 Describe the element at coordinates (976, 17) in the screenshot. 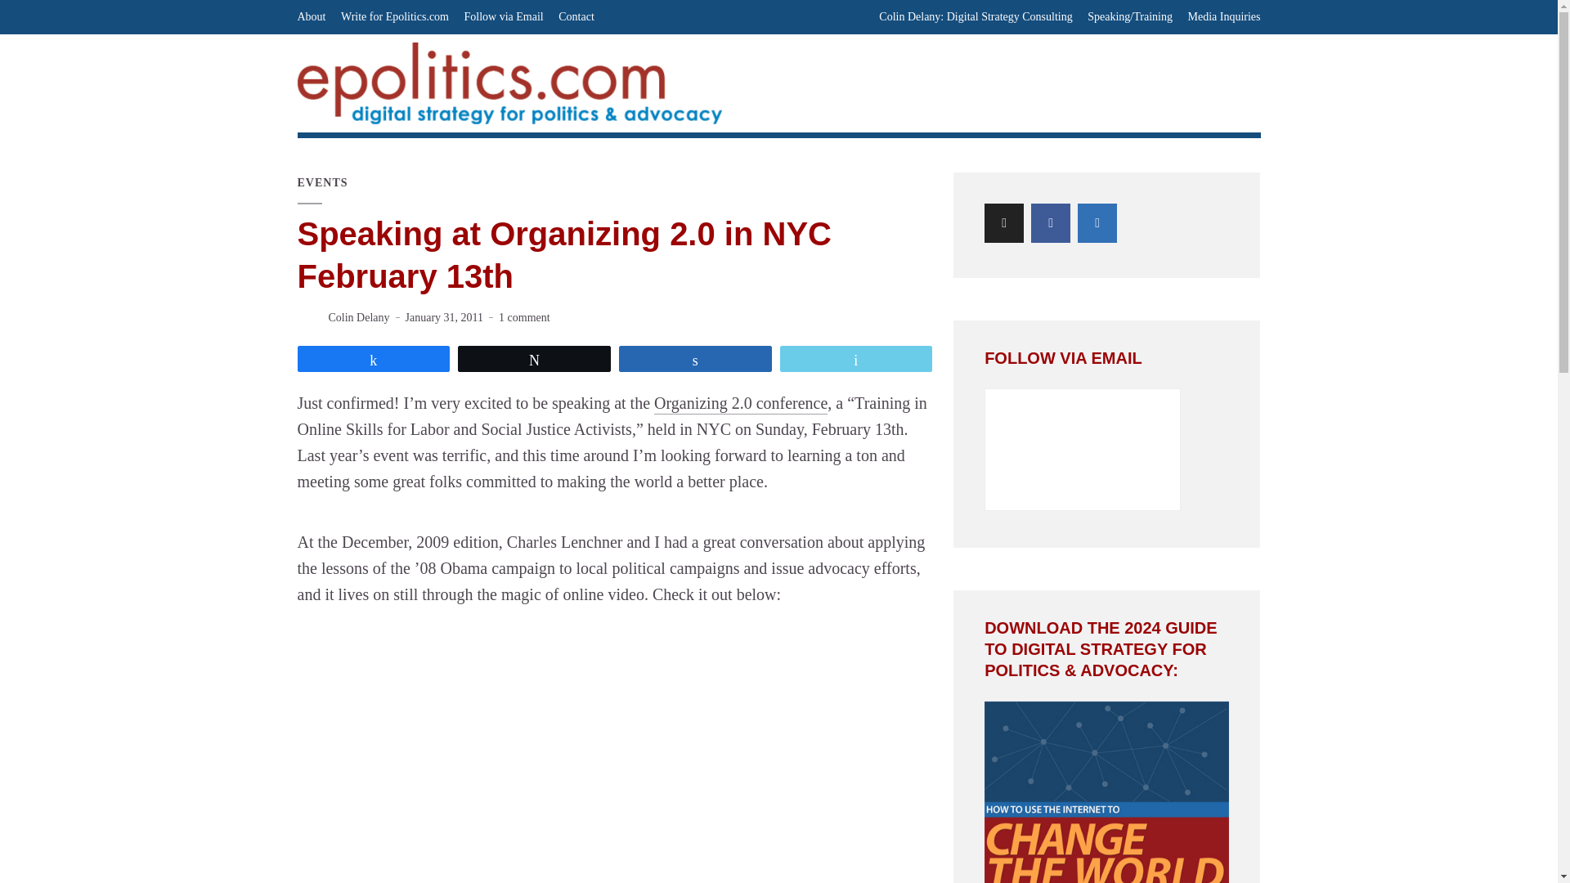

I see `Colin Delany: Digital Strategy Consulting` at that location.